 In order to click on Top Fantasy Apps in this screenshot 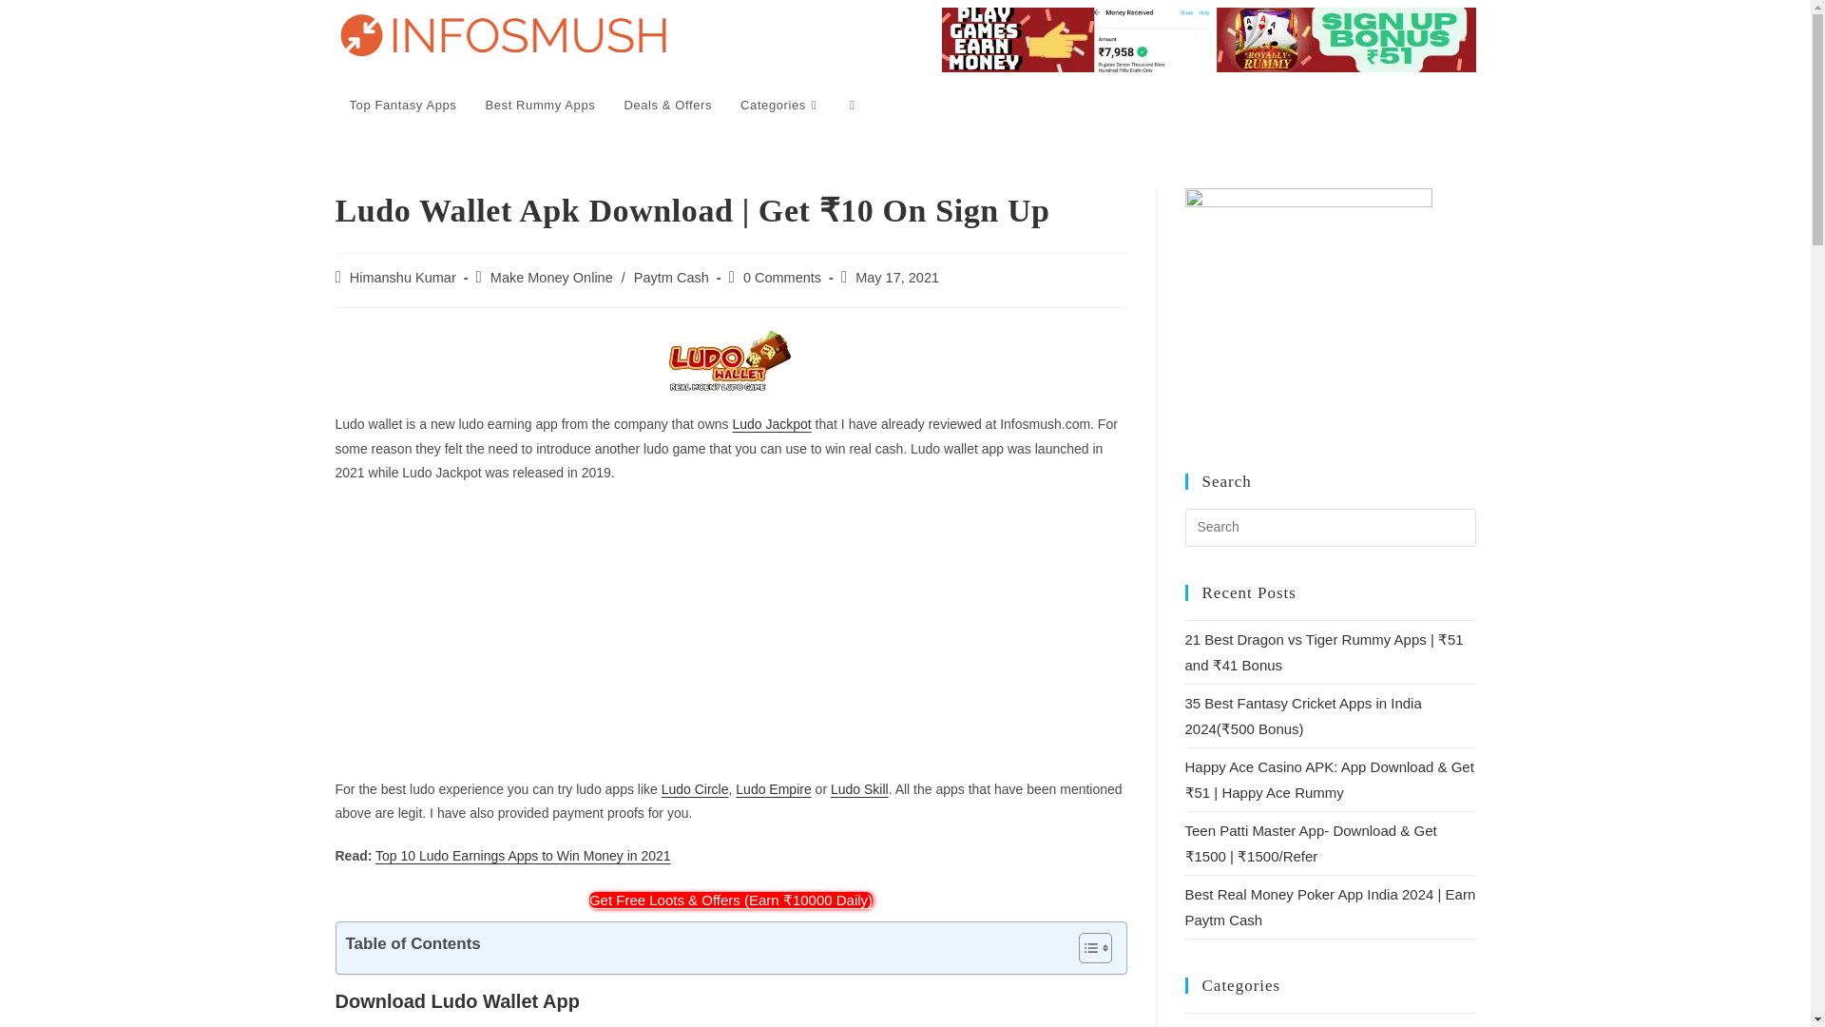, I will do `click(402, 105)`.